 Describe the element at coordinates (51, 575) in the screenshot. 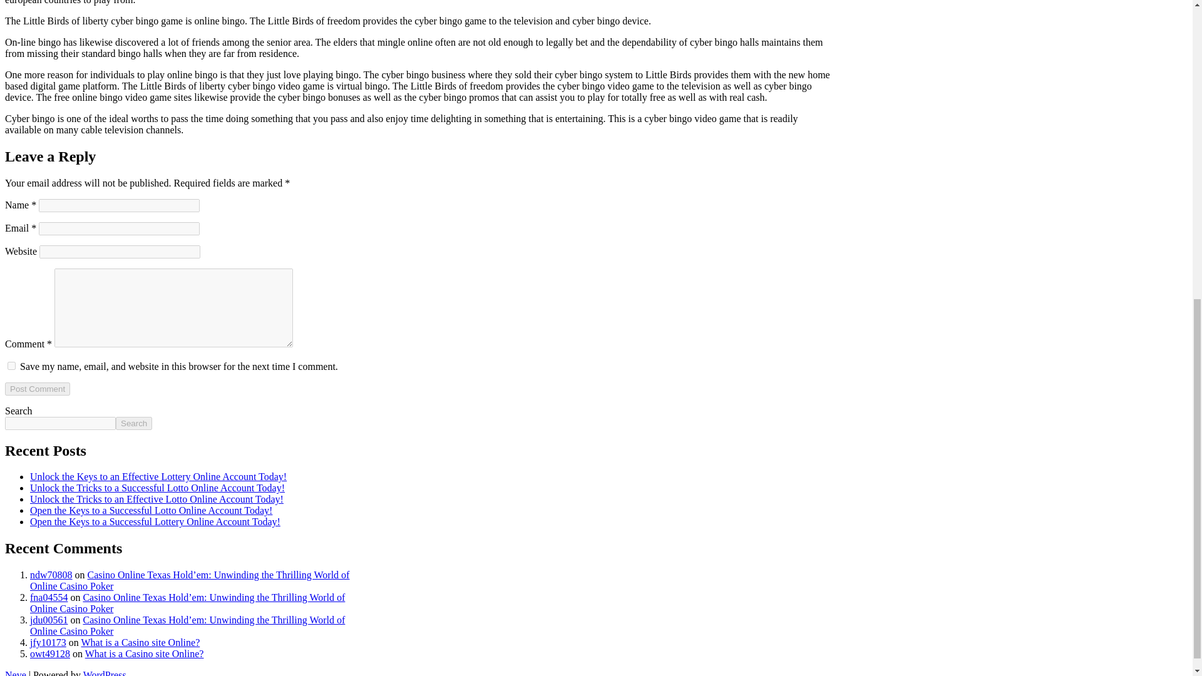

I see `ndw70808` at that location.